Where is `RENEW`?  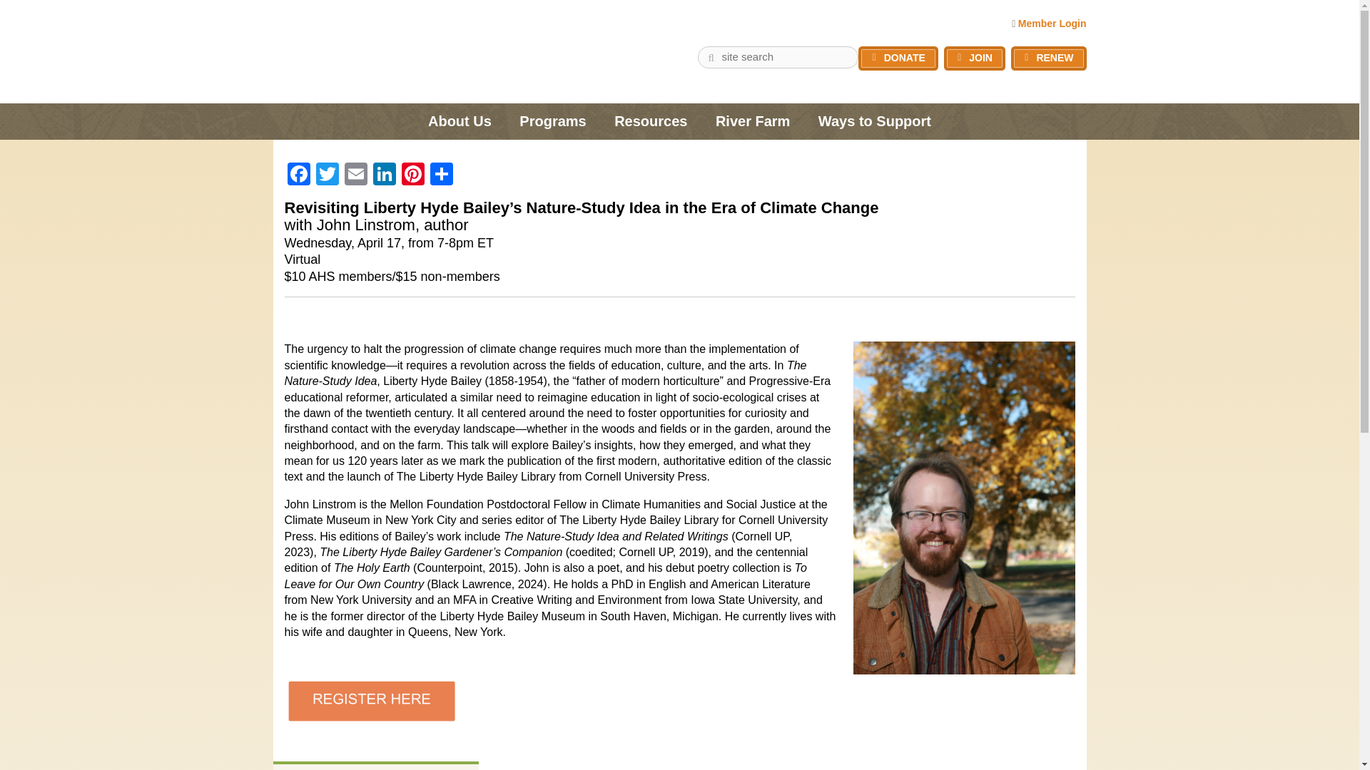
RENEW is located at coordinates (1048, 58).